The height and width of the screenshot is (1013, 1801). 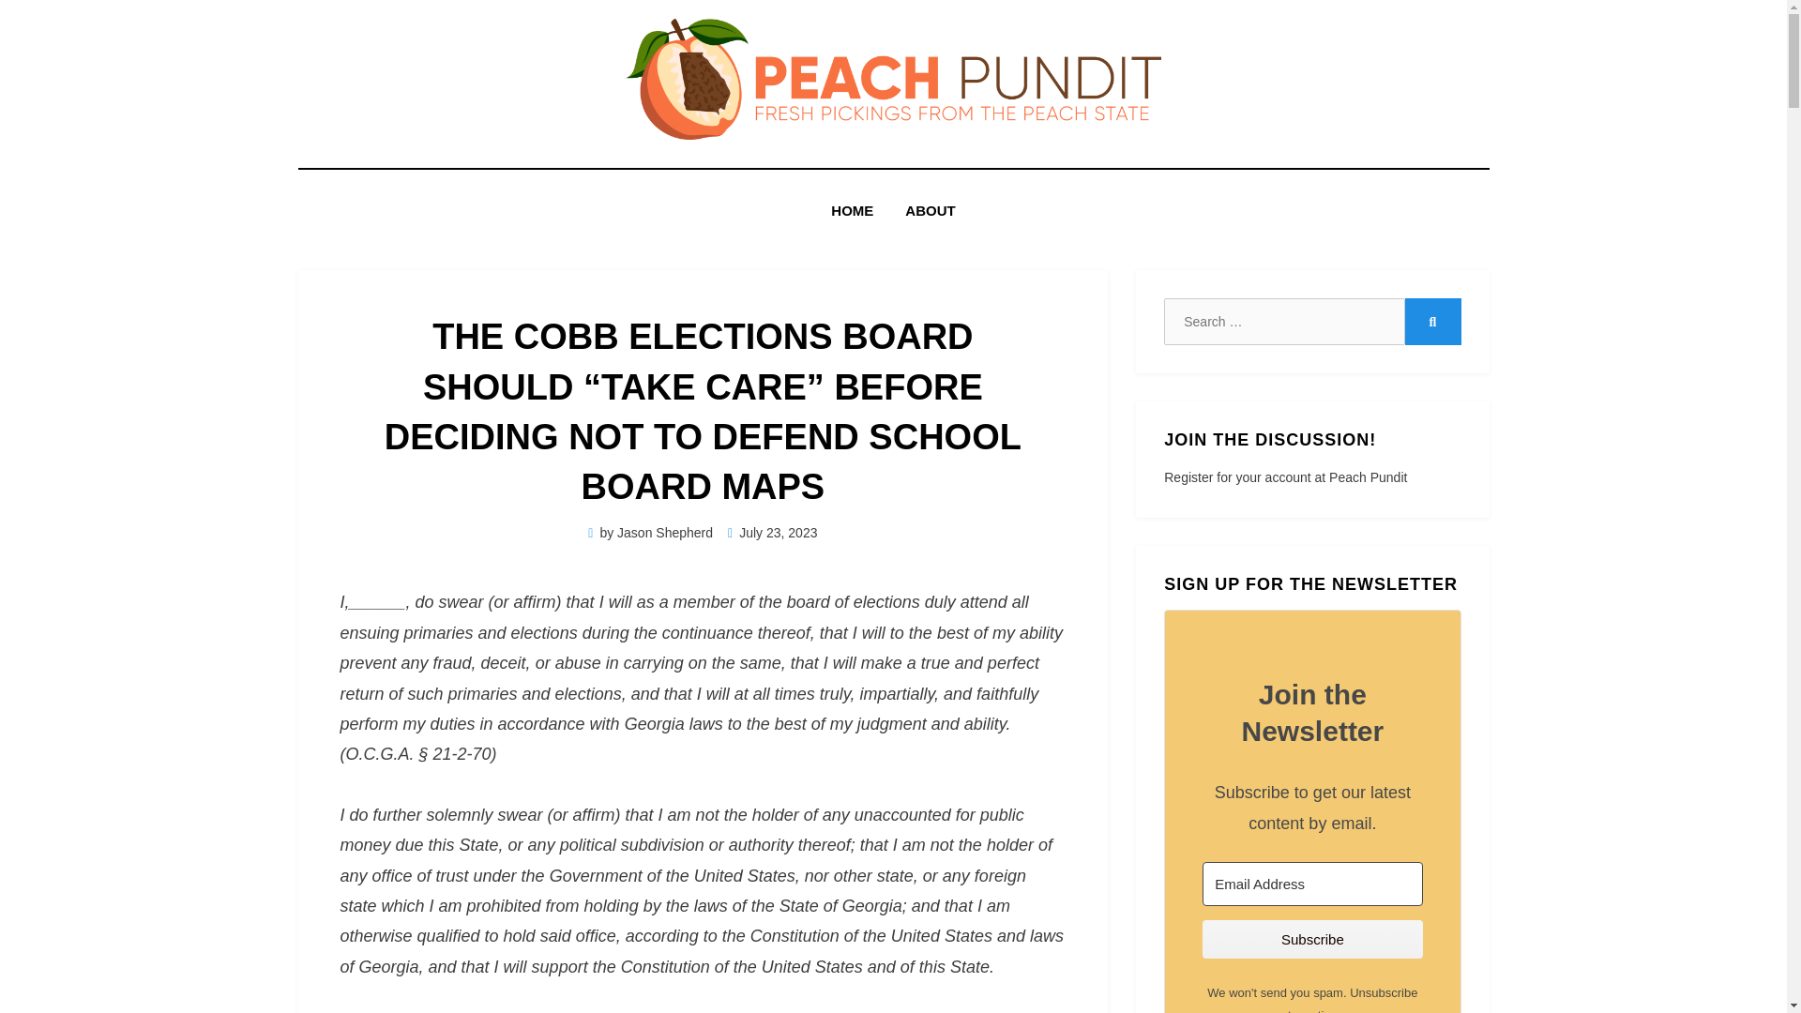 What do you see at coordinates (930, 210) in the screenshot?
I see `ABOUT` at bounding box center [930, 210].